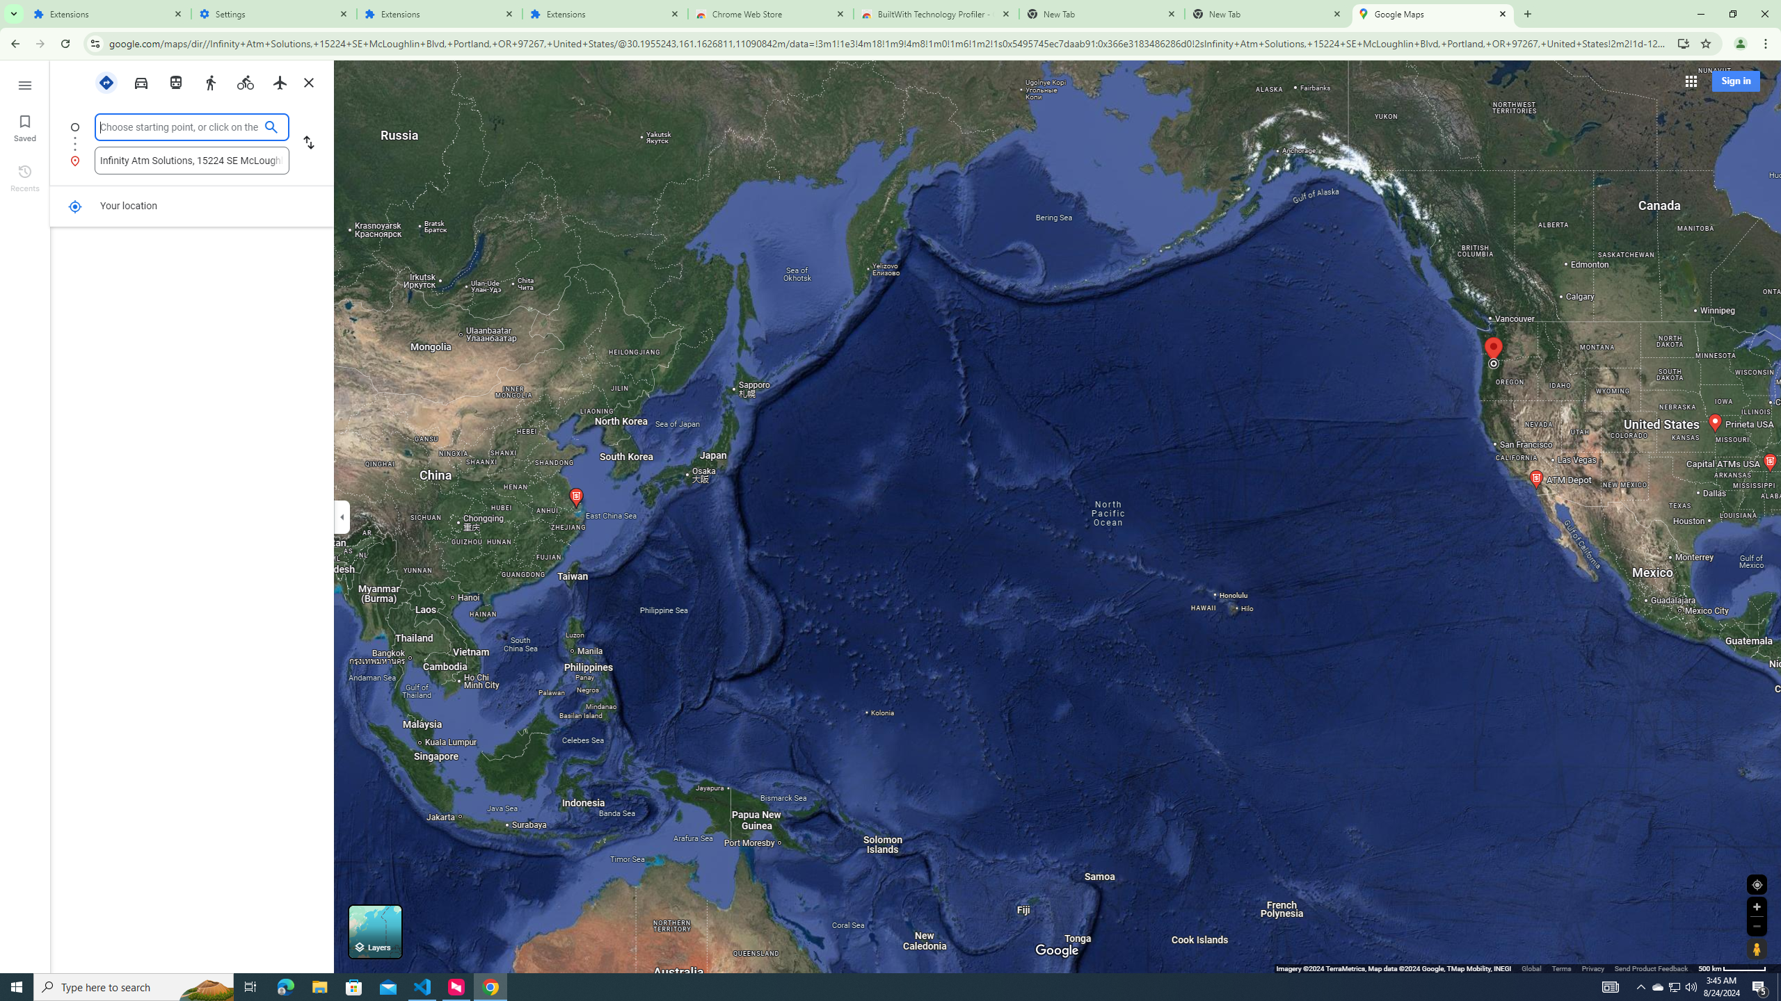 The height and width of the screenshot is (1001, 1781). What do you see at coordinates (440, 14) in the screenshot?
I see `Extensions` at bounding box center [440, 14].